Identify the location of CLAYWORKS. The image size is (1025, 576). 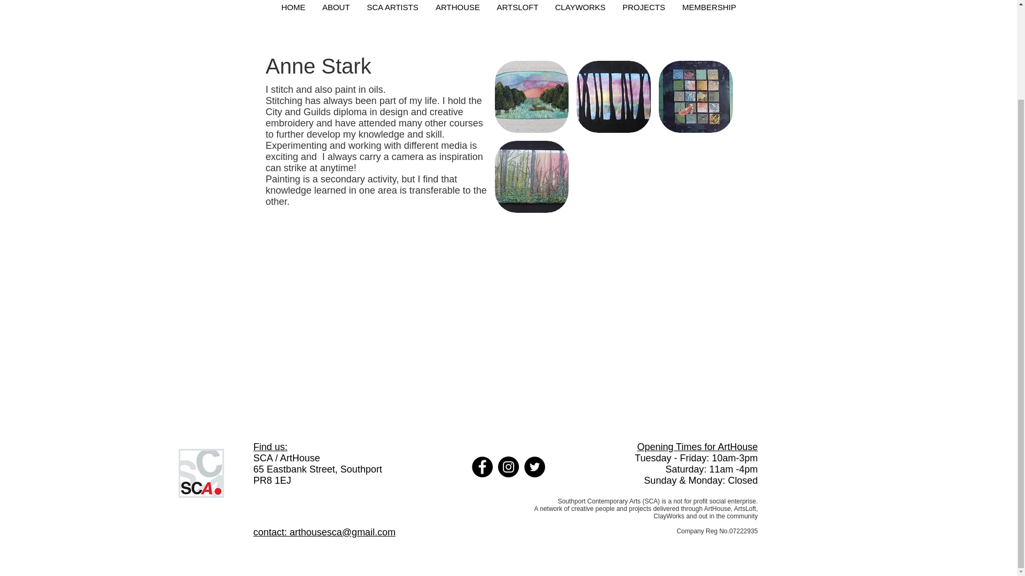
(580, 10).